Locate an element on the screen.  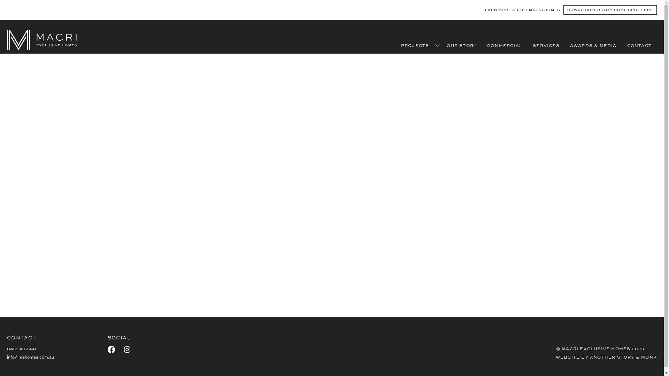
Download is located at coordinates (245, 257).